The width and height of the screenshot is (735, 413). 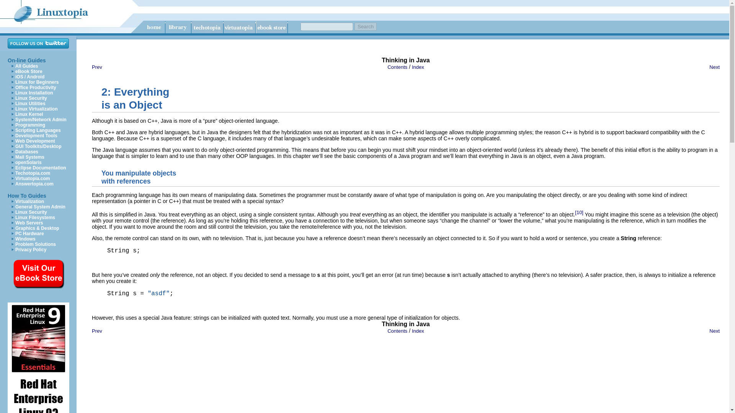 What do you see at coordinates (31, 98) in the screenshot?
I see `Linux Security` at bounding box center [31, 98].